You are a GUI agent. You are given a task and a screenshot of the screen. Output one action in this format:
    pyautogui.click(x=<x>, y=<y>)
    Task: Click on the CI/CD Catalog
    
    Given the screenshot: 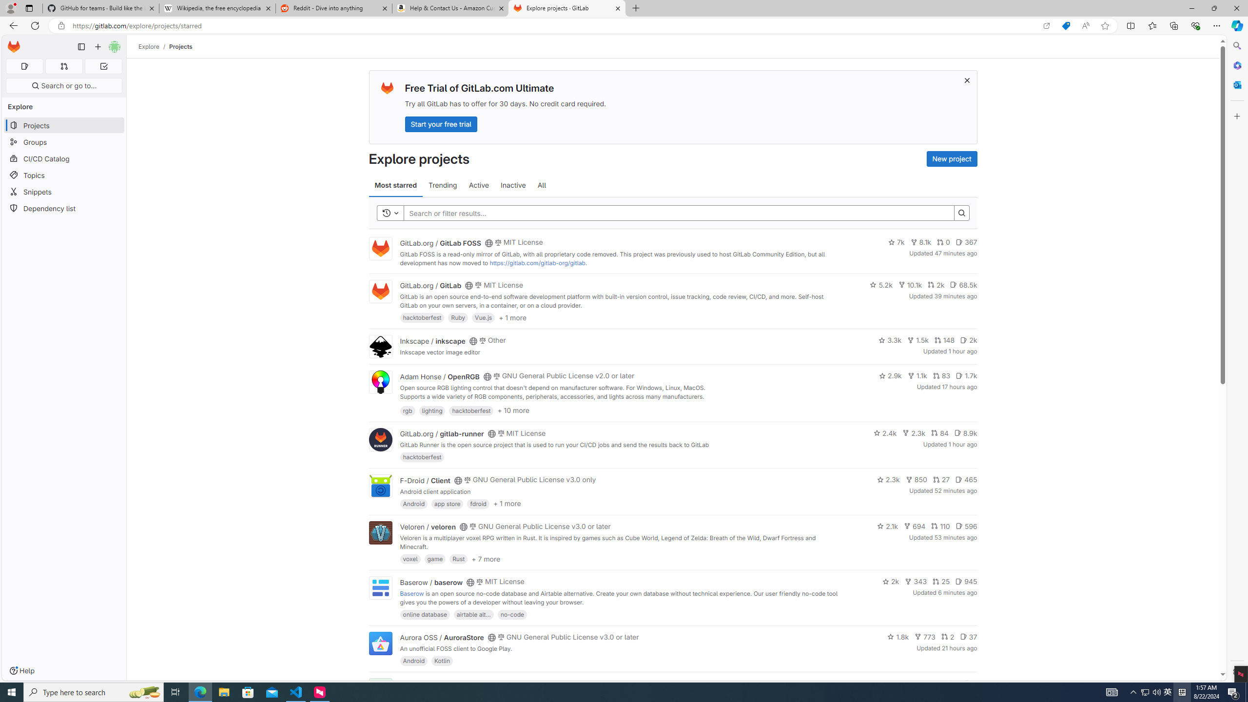 What is the action you would take?
    pyautogui.click(x=64, y=159)
    